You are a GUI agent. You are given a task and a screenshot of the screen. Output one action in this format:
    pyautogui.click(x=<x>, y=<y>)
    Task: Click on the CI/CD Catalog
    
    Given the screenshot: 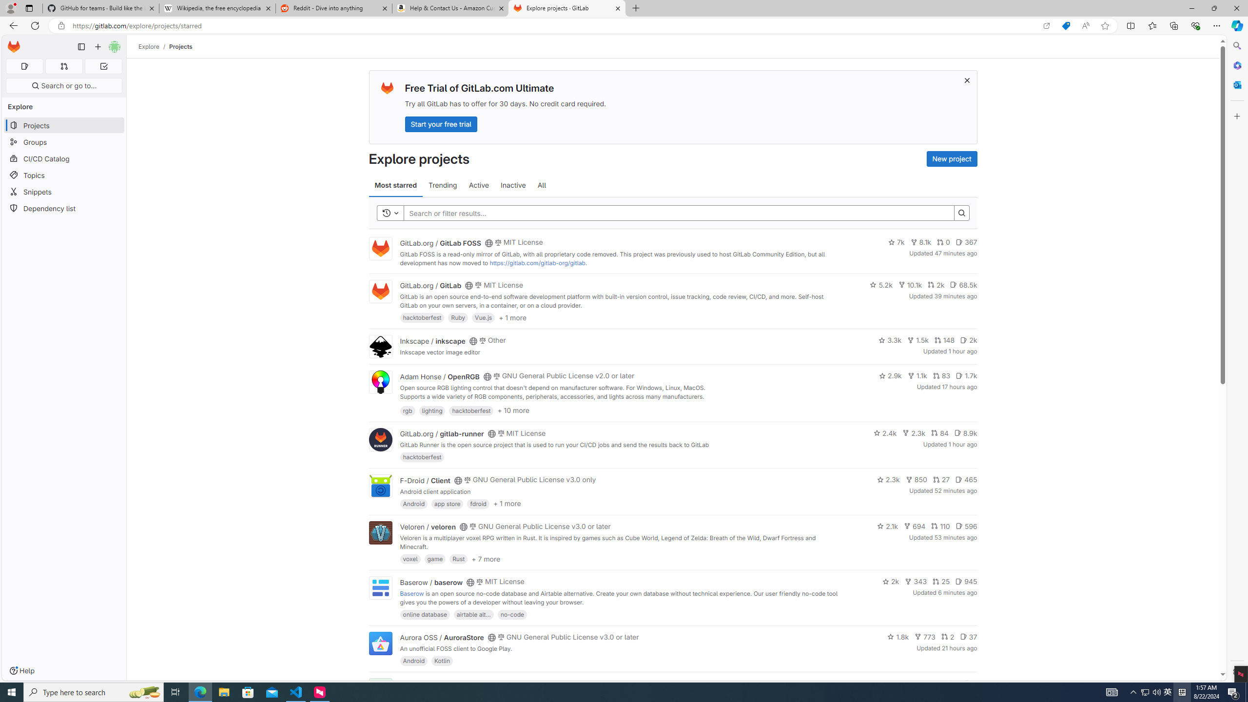 What is the action you would take?
    pyautogui.click(x=64, y=159)
    